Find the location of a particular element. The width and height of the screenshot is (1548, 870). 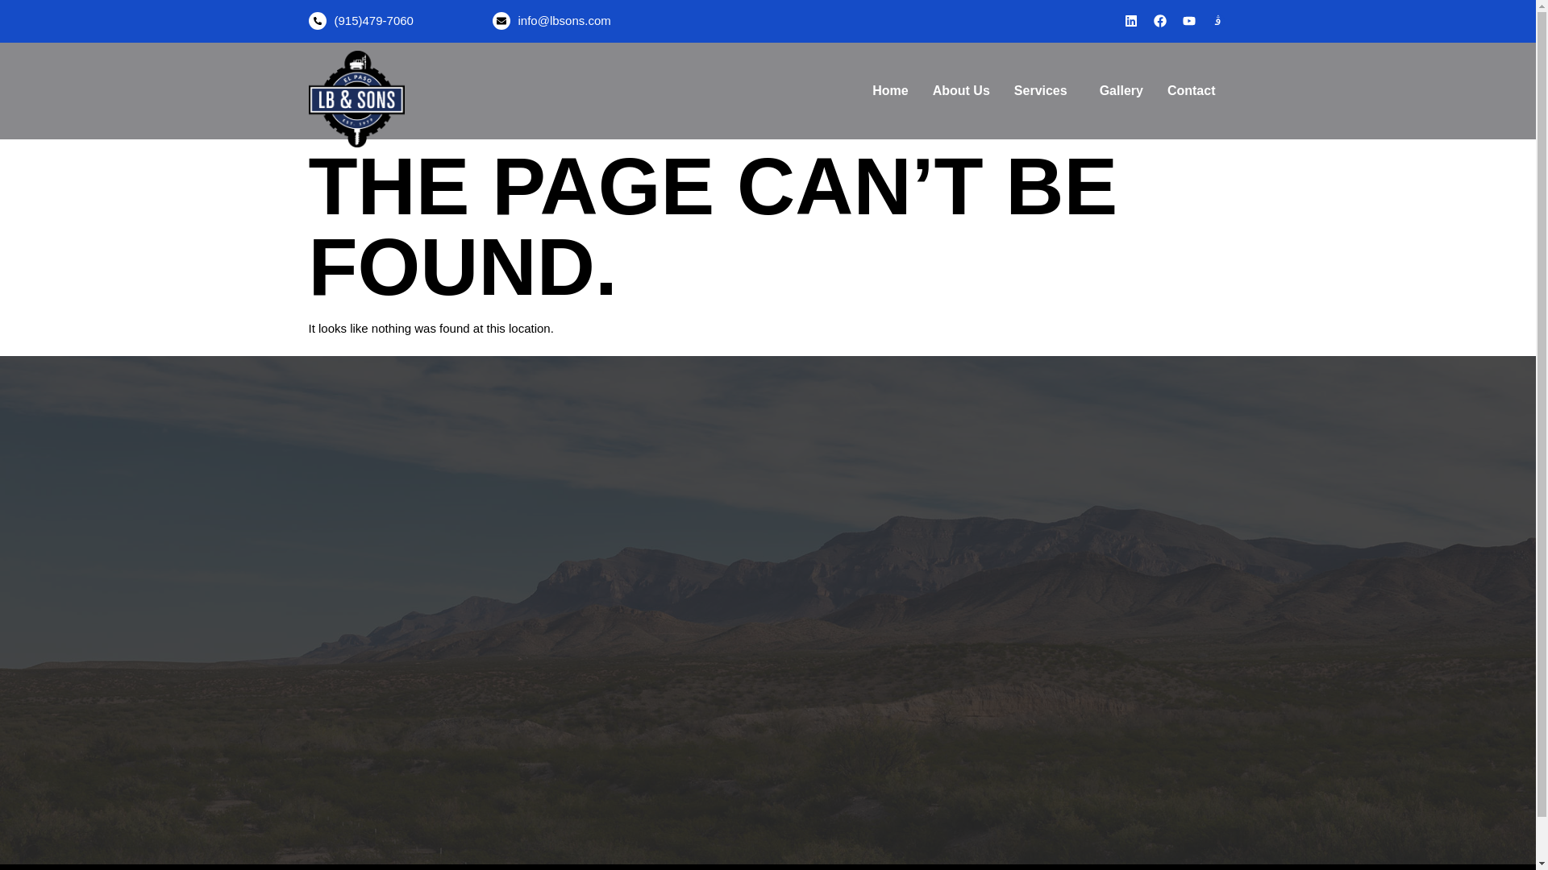

Home is located at coordinates (890, 90).